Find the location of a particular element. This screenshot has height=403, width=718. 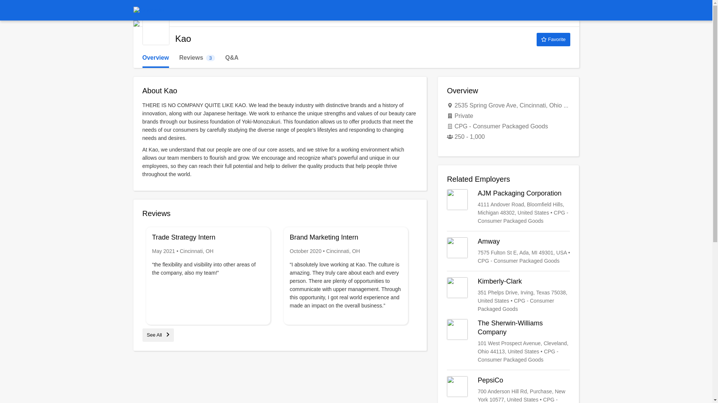

Kimberly-Clark is located at coordinates (553, 40).